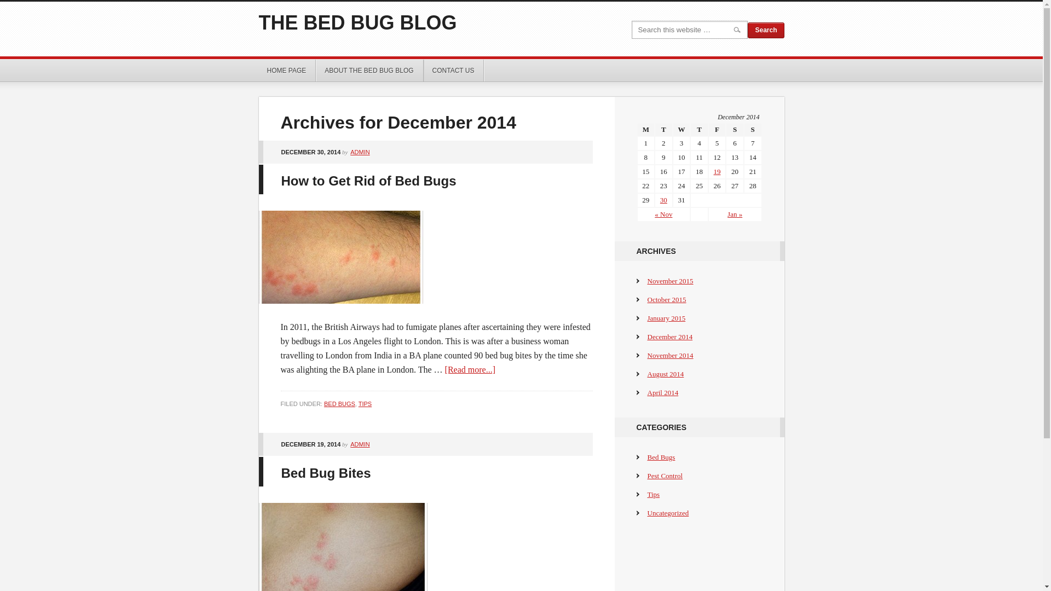  What do you see at coordinates (470, 370) in the screenshot?
I see `[Read more...]` at bounding box center [470, 370].